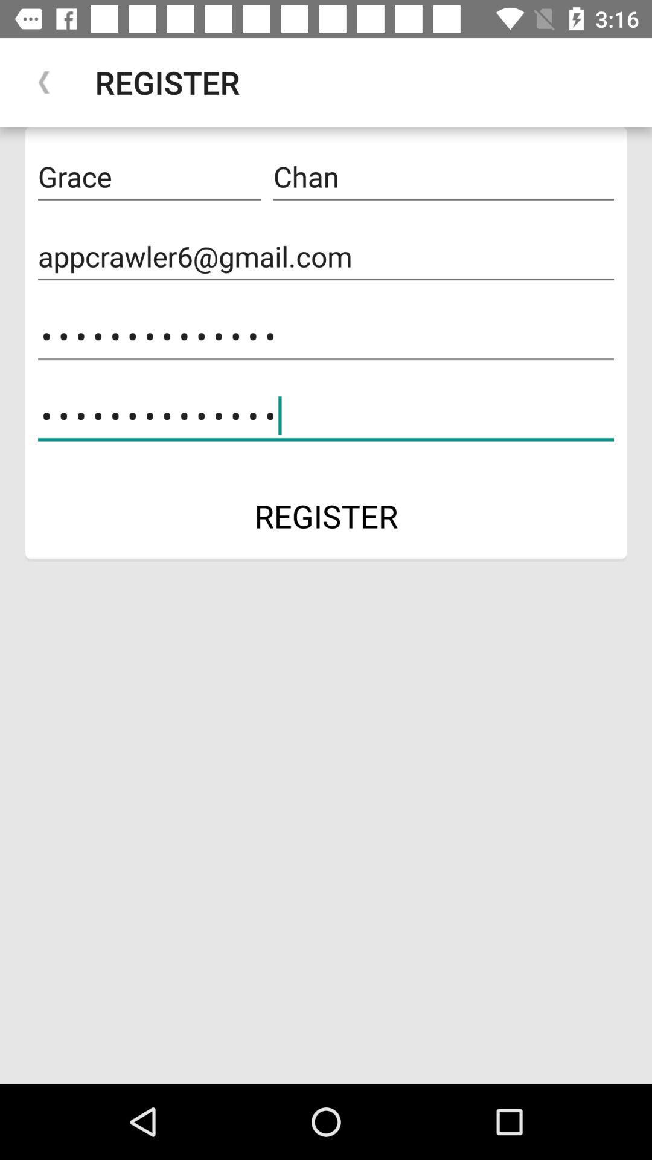 The height and width of the screenshot is (1160, 652). What do you see at coordinates (443, 177) in the screenshot?
I see `click the icon above appcrawler6@gmail.com item` at bounding box center [443, 177].